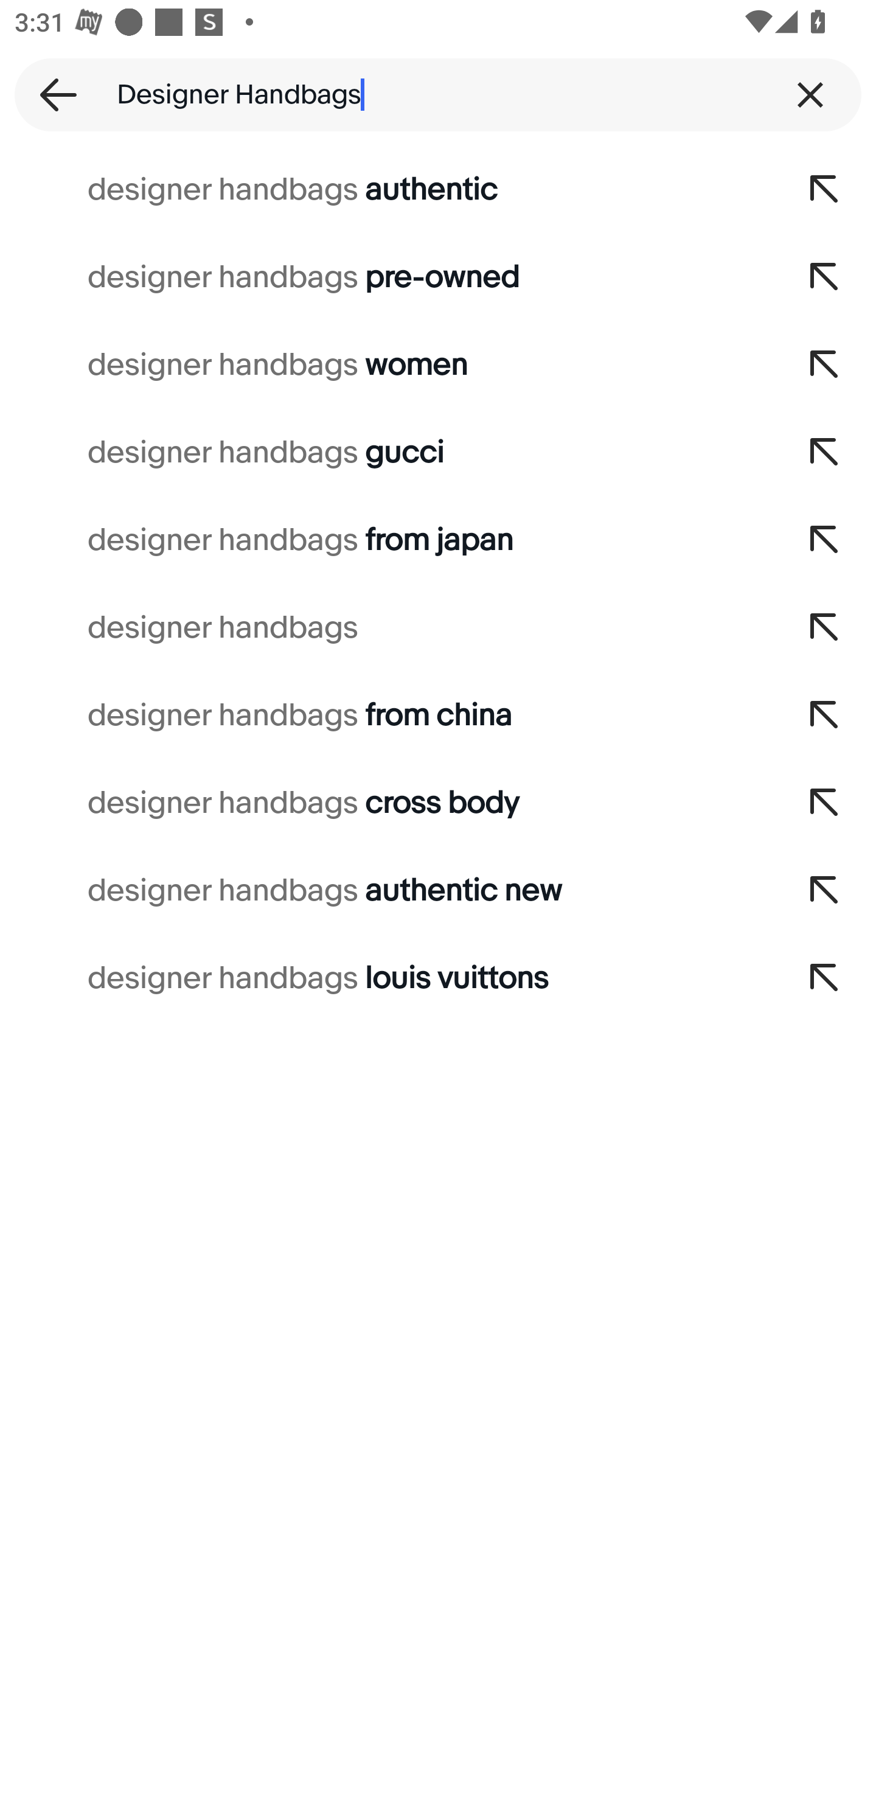 Image resolution: width=876 pixels, height=1801 pixels. I want to click on Add to search query,designer handbags gucci, so click(825, 453).